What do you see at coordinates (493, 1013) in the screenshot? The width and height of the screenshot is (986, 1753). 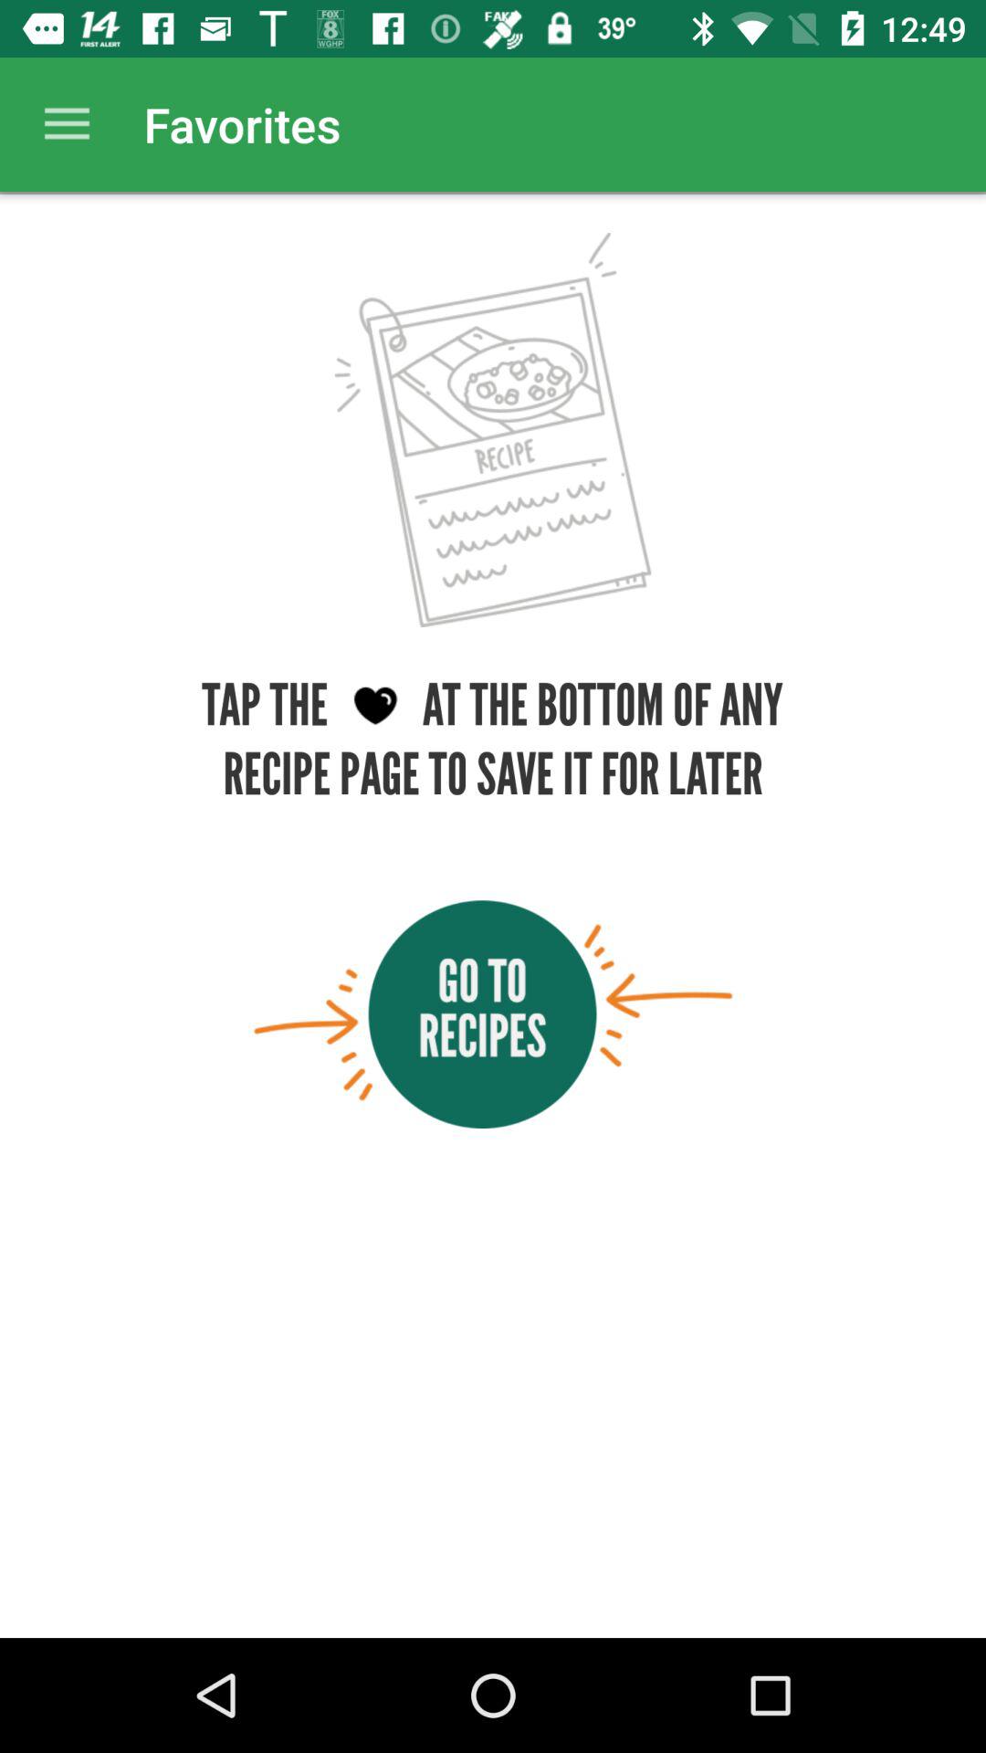 I see `push button option` at bounding box center [493, 1013].